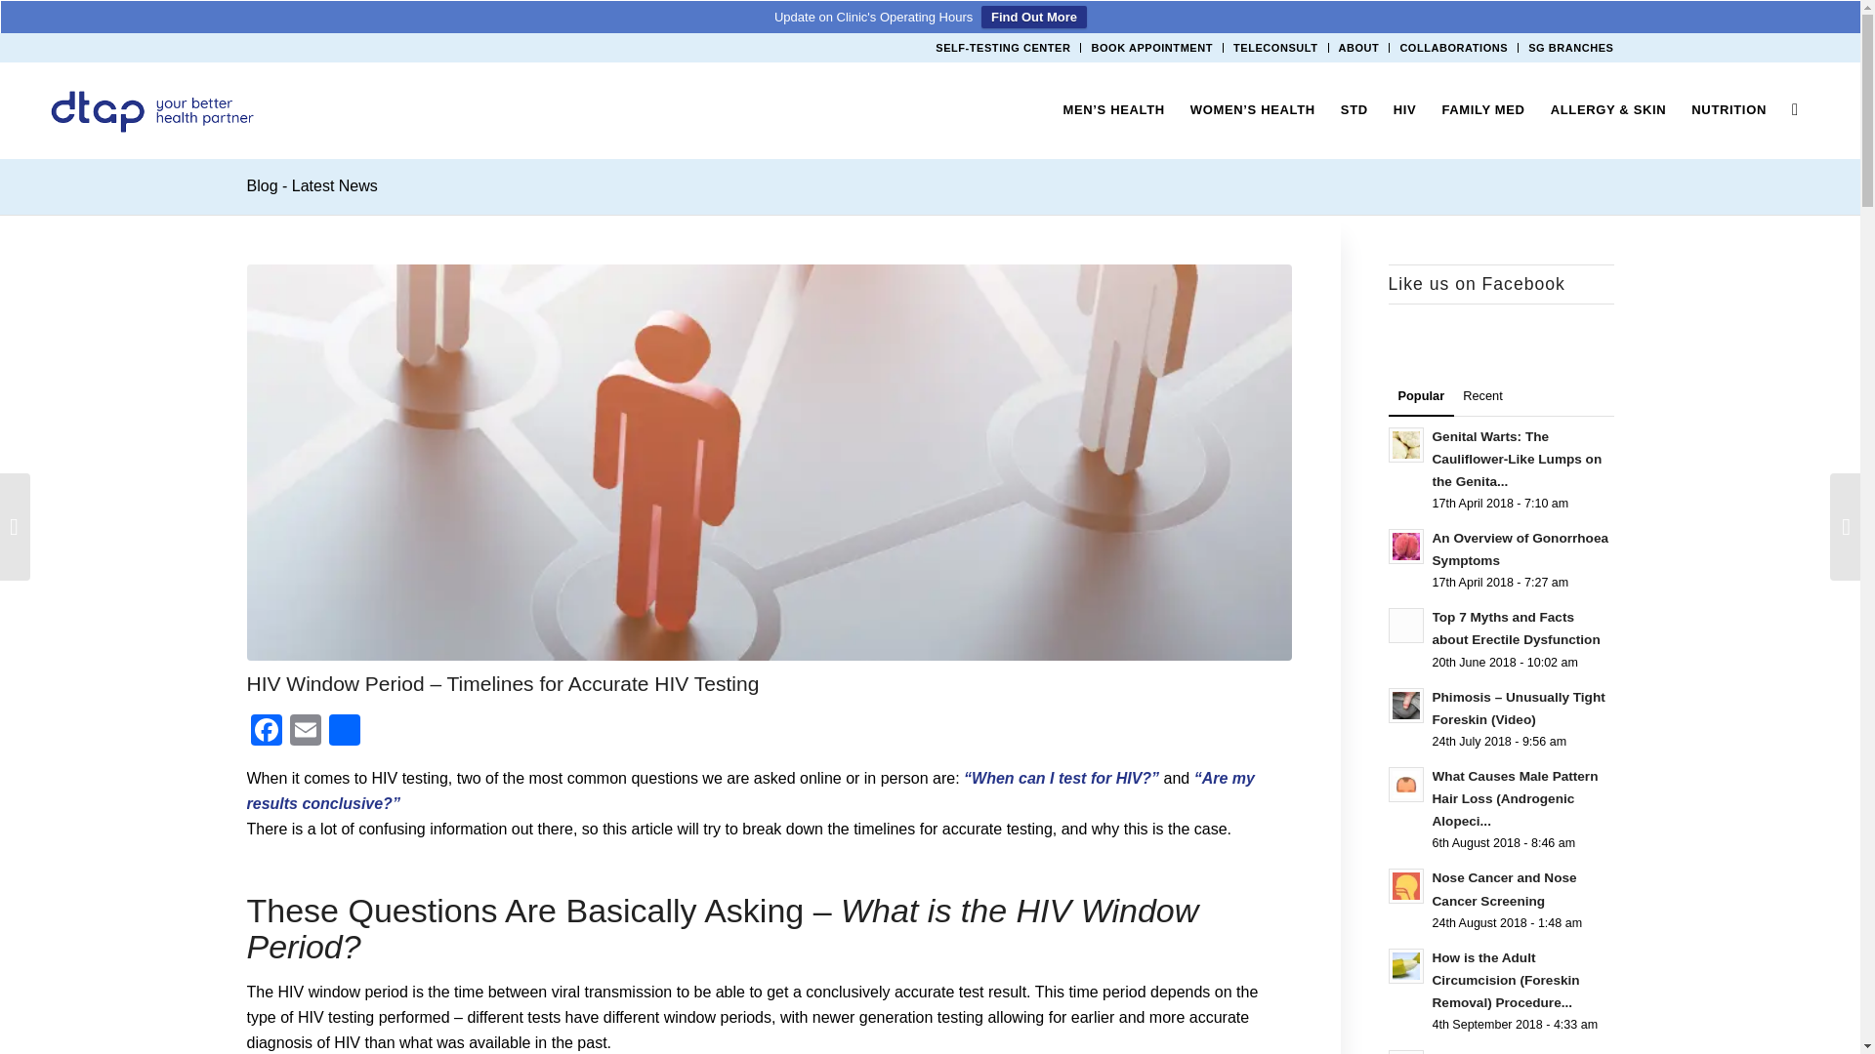 This screenshot has height=1054, width=1875. What do you see at coordinates (1003, 47) in the screenshot?
I see `SELF-TESTING CENTER` at bounding box center [1003, 47].